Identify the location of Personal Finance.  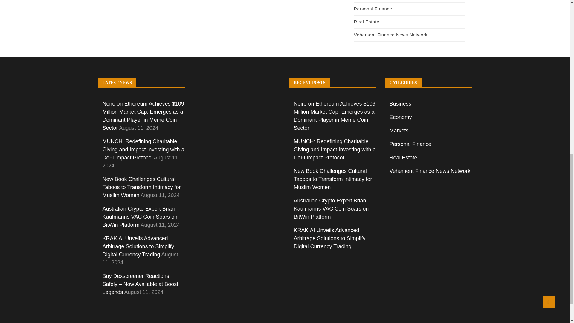
(373, 8).